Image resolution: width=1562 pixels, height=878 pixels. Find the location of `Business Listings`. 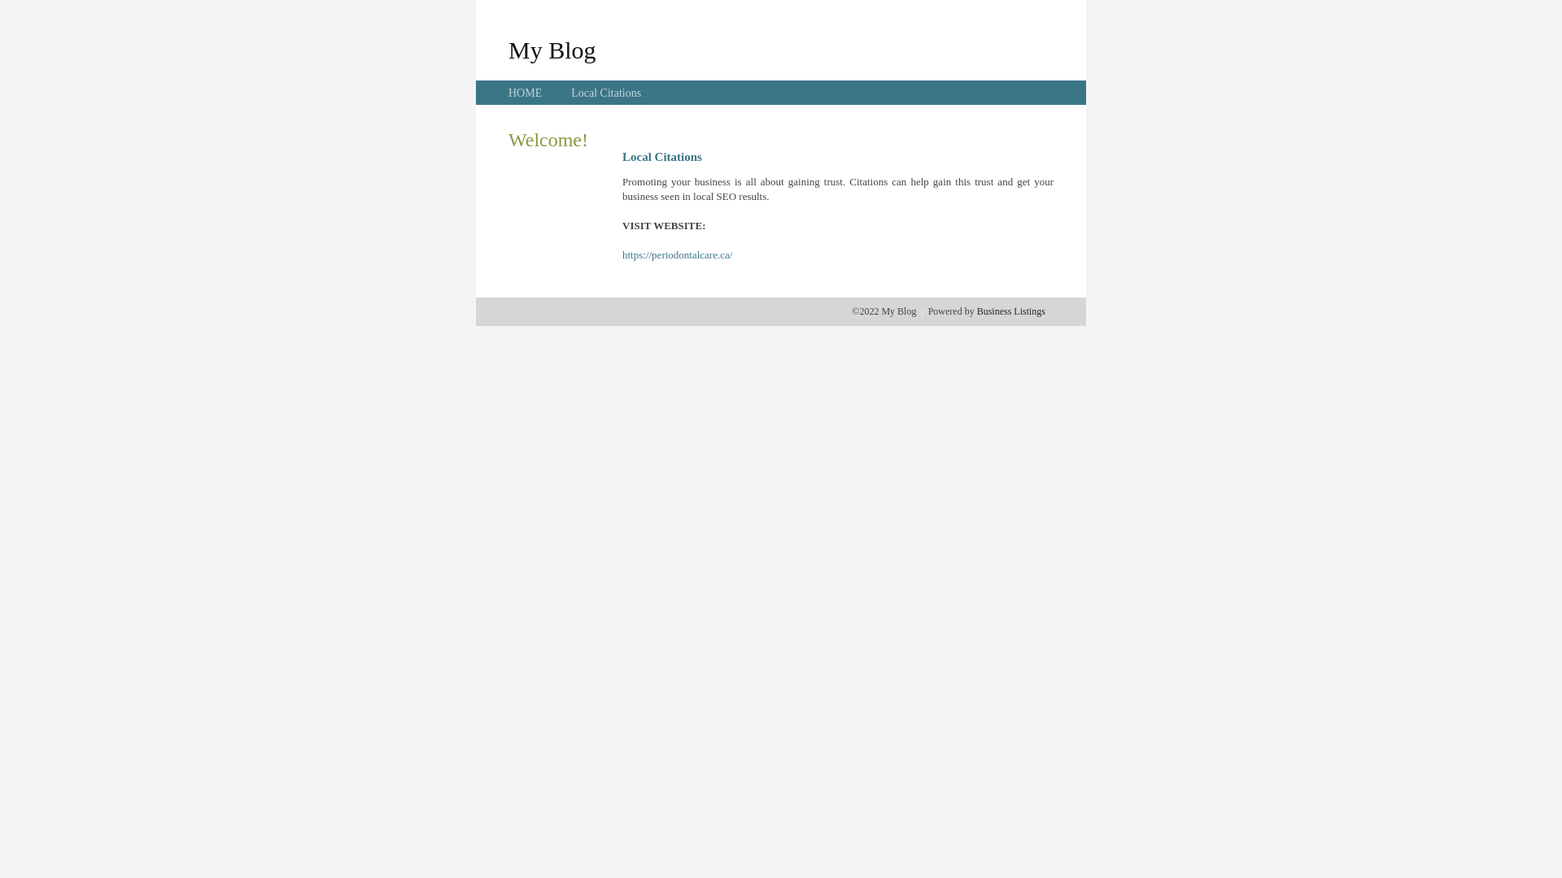

Business Listings is located at coordinates (1011, 311).